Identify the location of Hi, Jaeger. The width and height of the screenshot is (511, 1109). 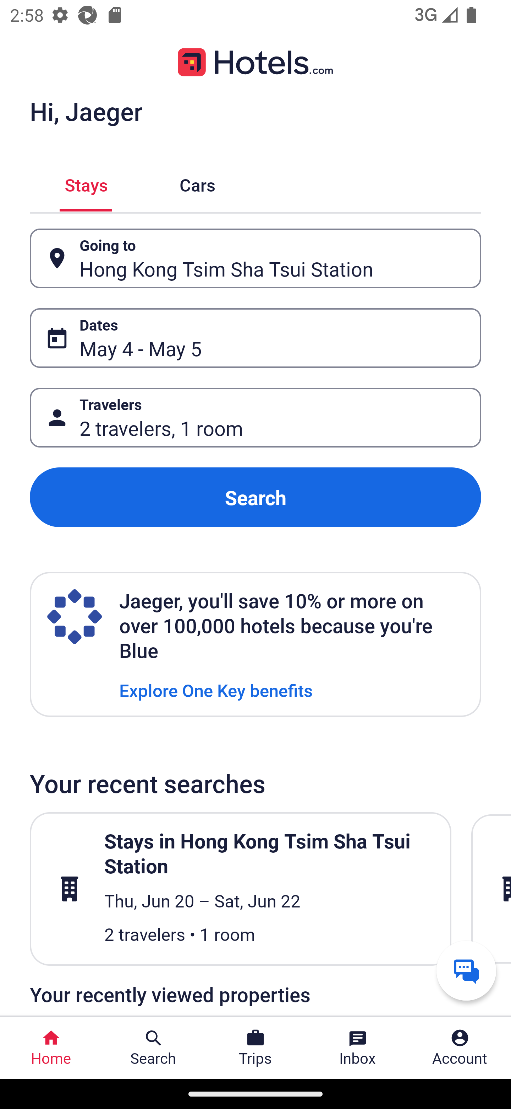
(86, 111).